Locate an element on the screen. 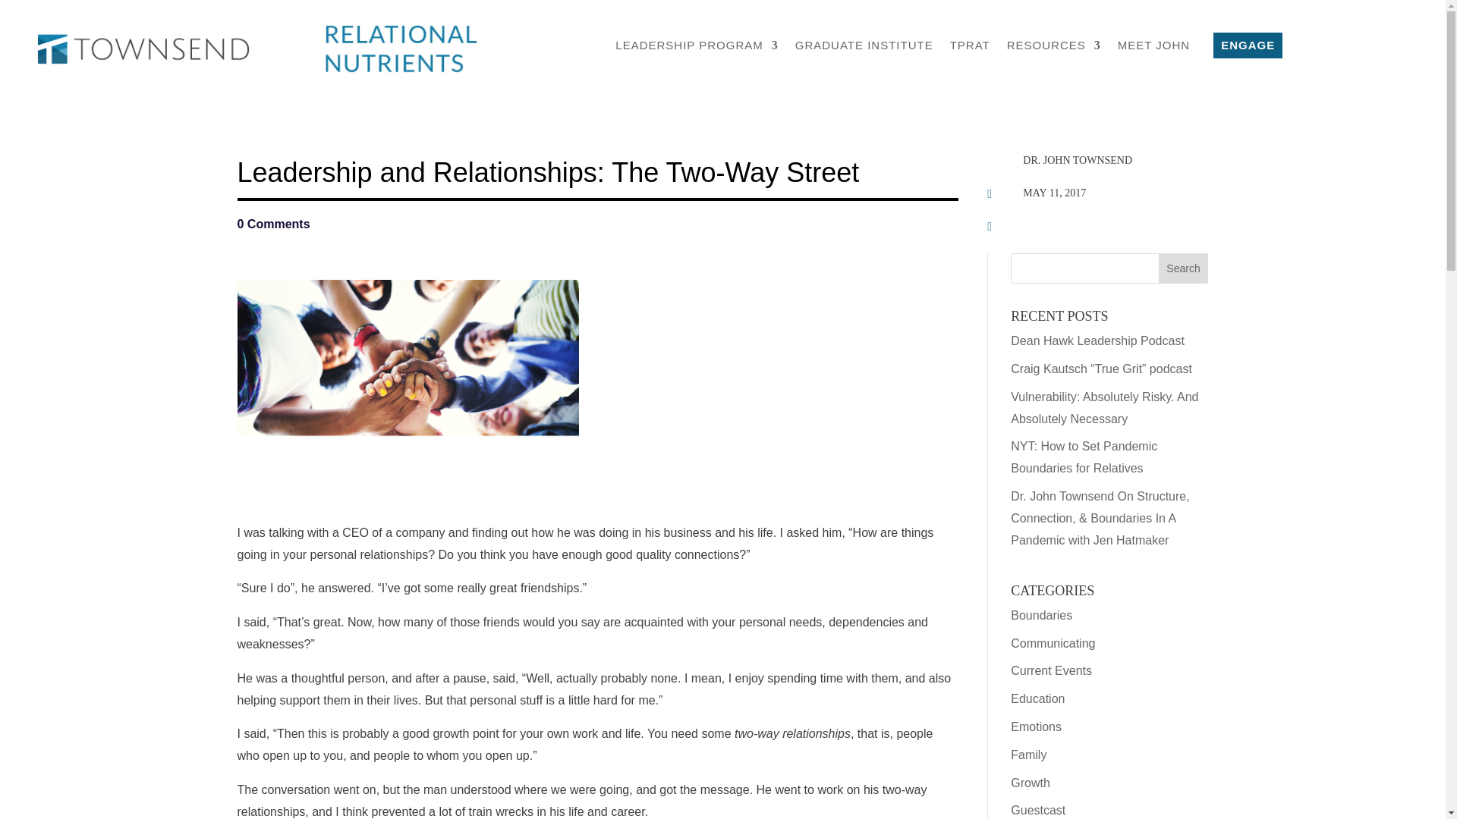 Image resolution: width=1457 pixels, height=819 pixels. GRADUATE INSTITUTE is located at coordinates (864, 49).